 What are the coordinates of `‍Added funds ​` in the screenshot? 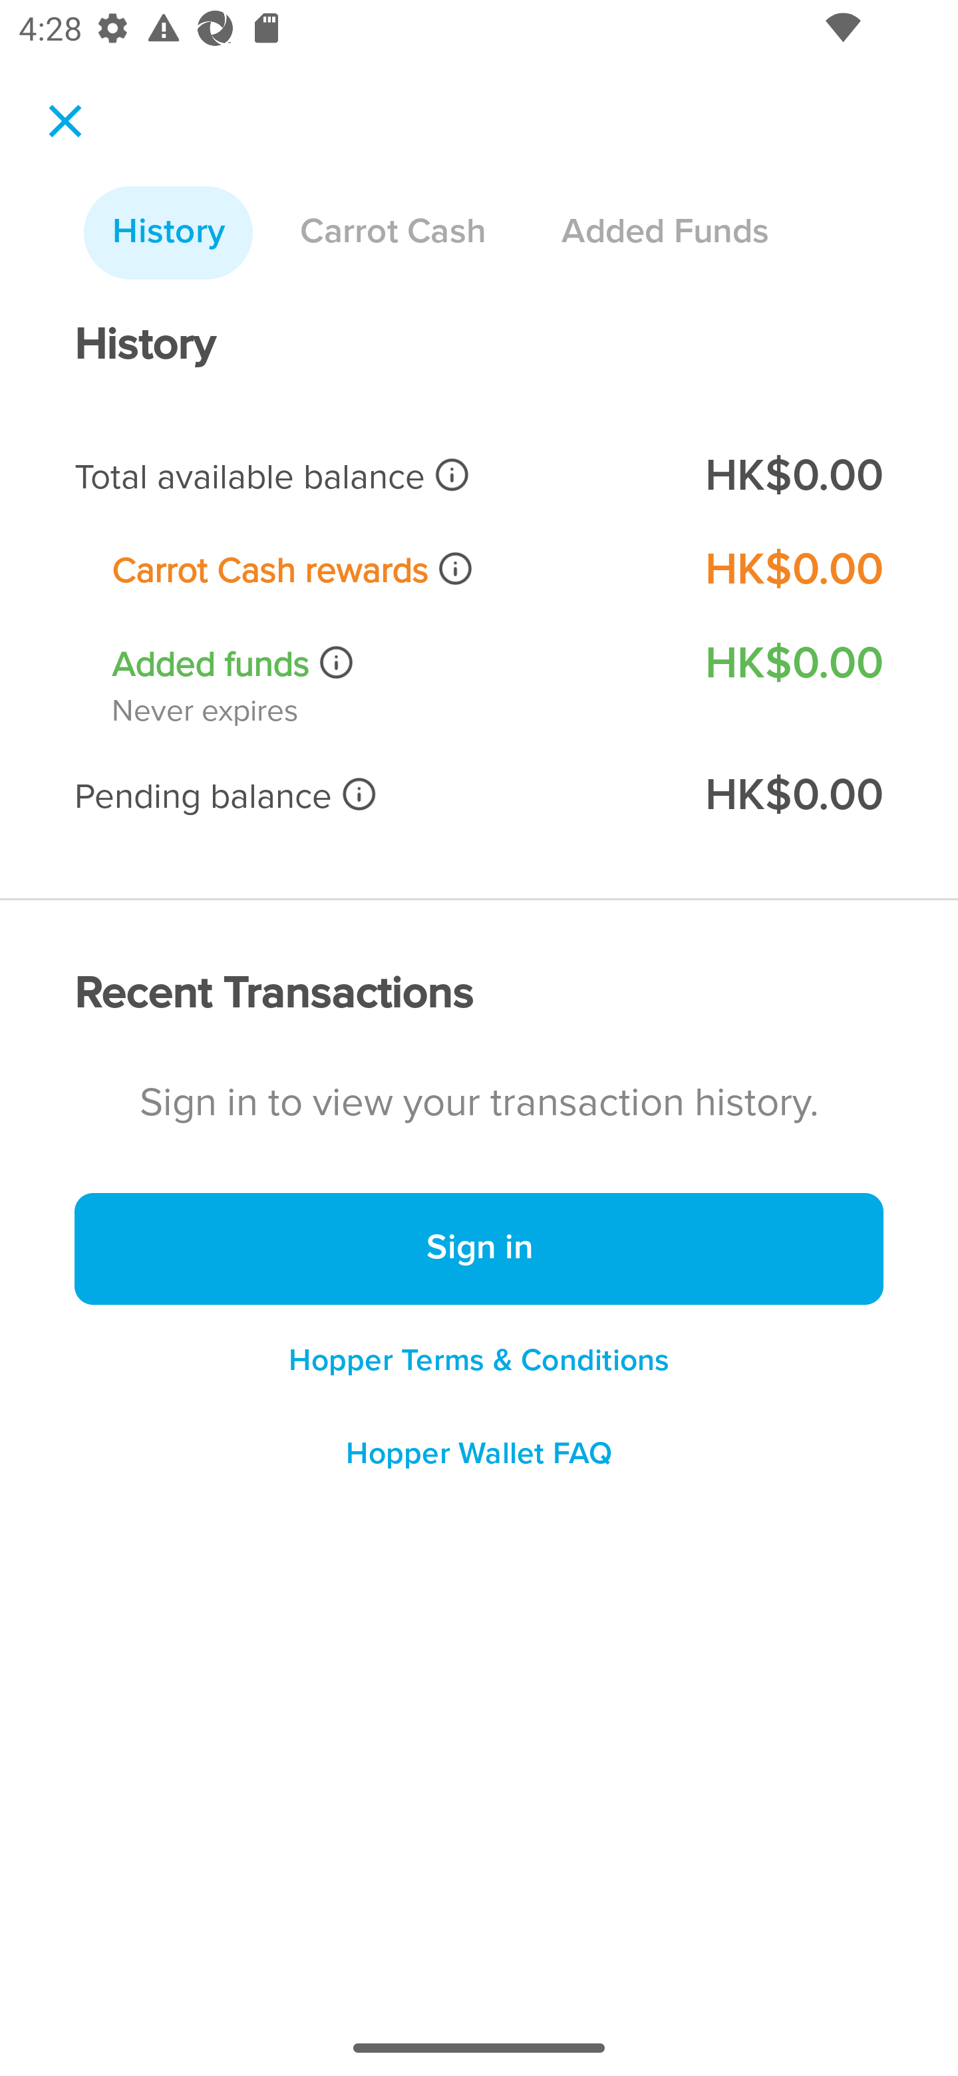 It's located at (390, 664).